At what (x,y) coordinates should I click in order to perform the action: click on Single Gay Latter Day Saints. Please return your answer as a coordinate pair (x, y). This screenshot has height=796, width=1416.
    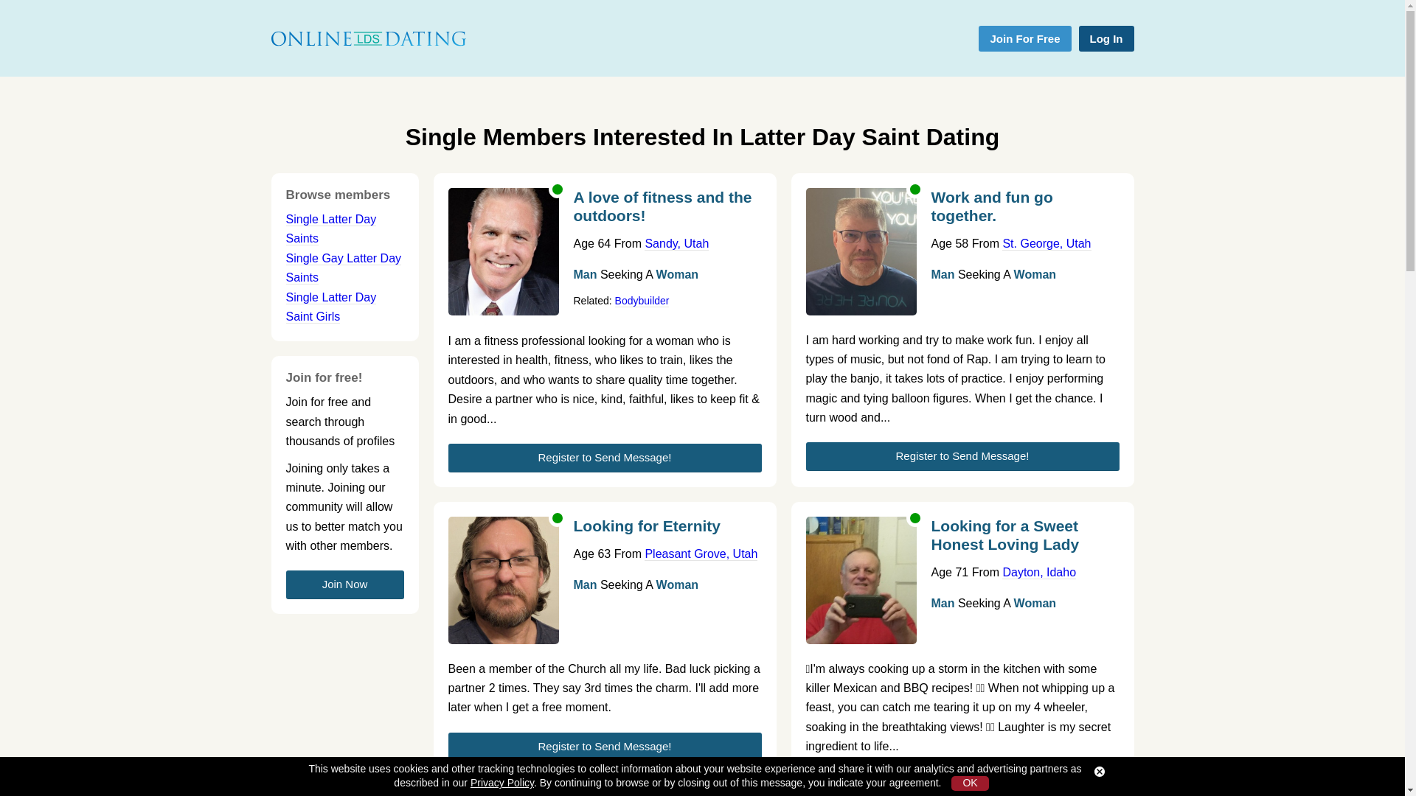
    Looking at the image, I should click on (344, 268).